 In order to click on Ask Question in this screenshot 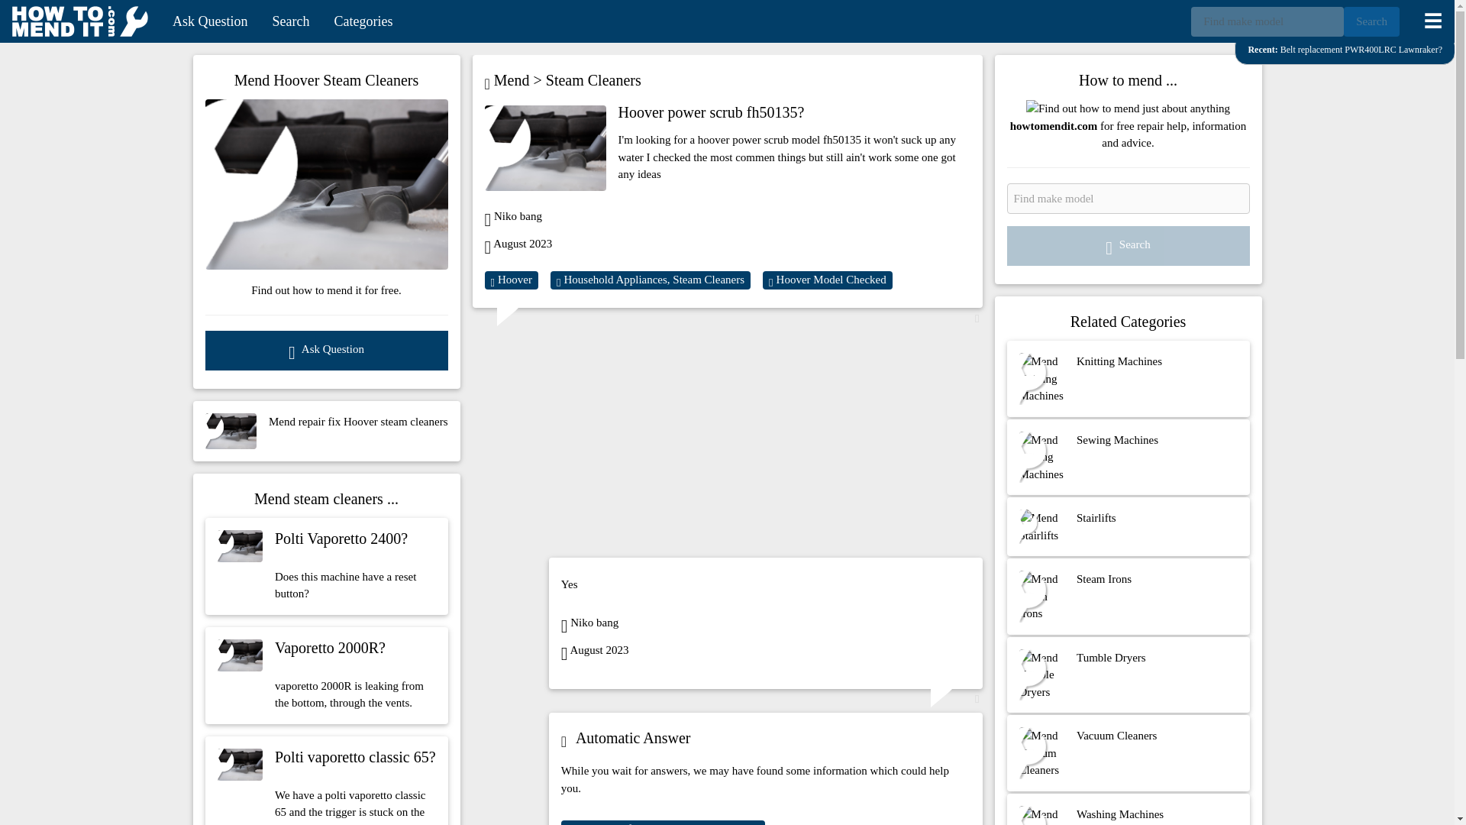, I will do `click(325, 350)`.